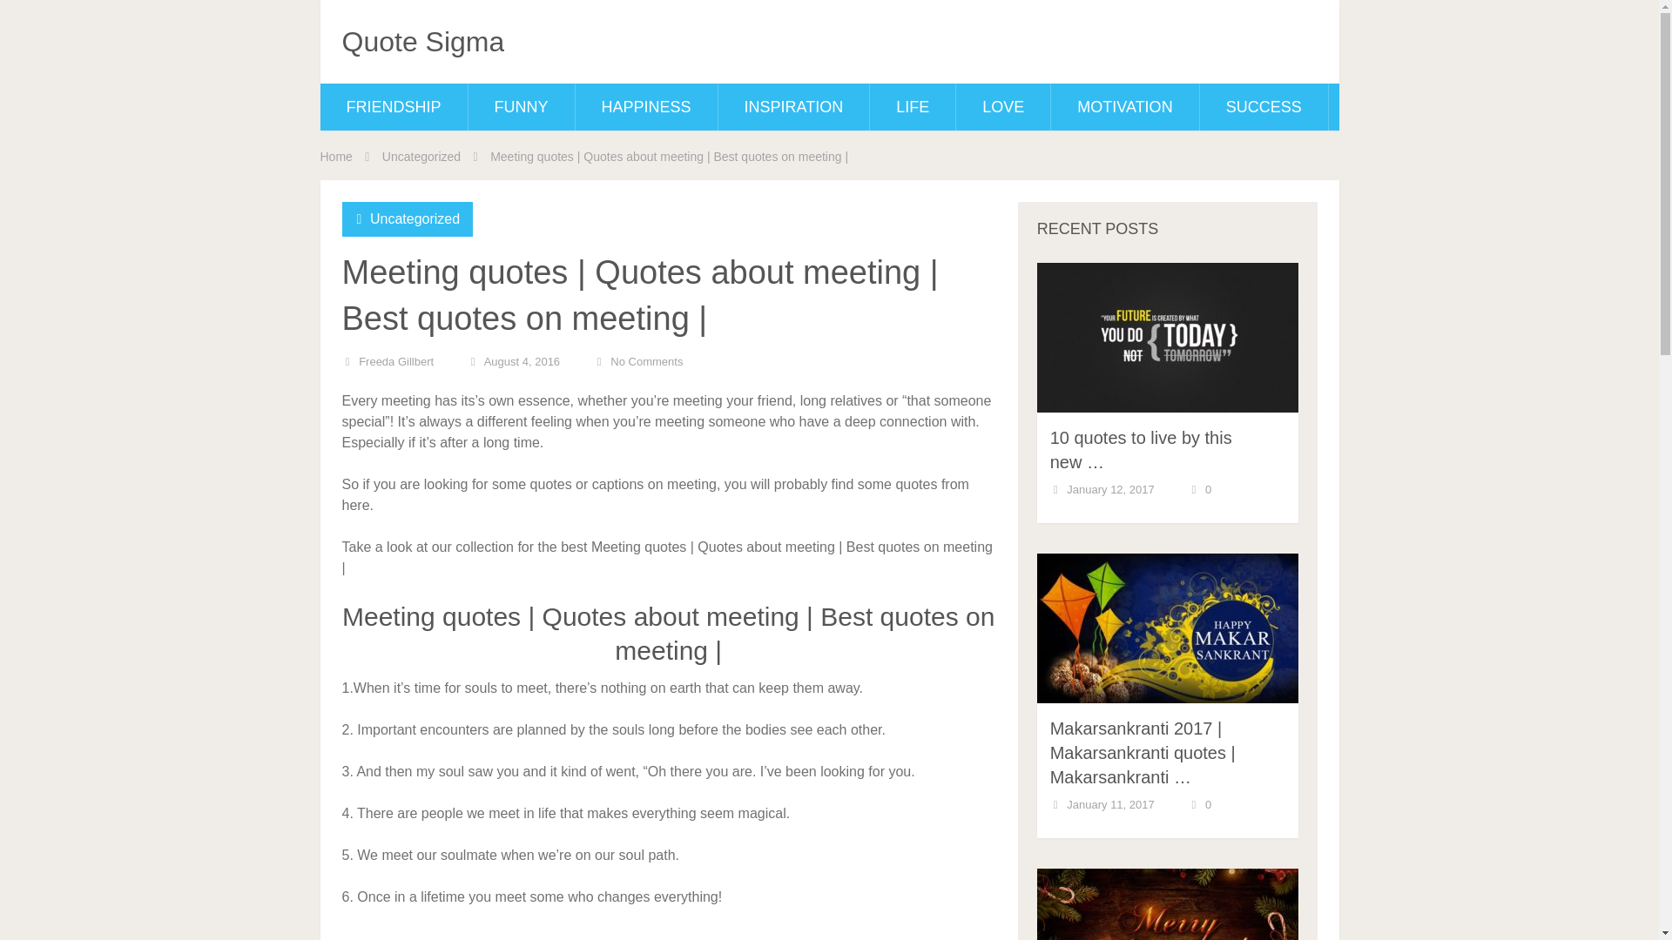  Describe the element at coordinates (422, 42) in the screenshot. I see `Quote Sigma` at that location.